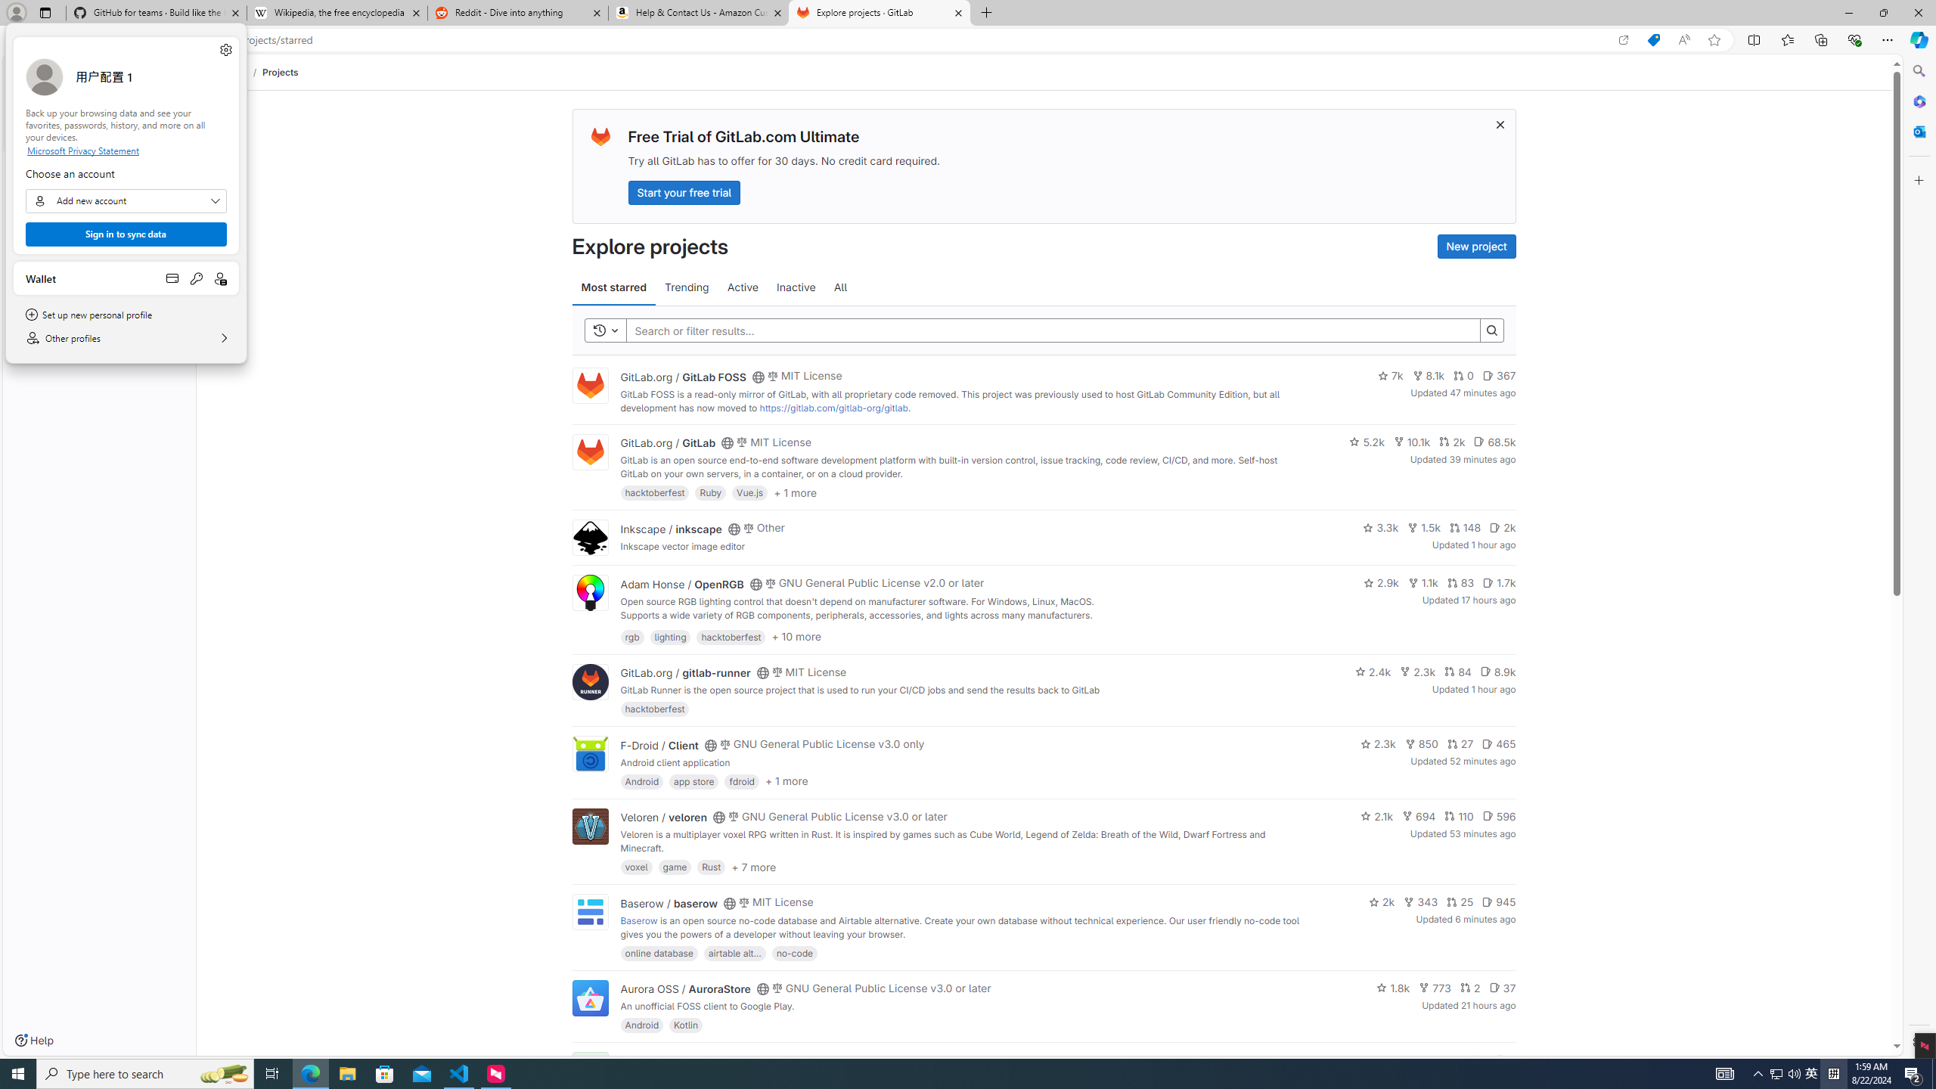 The height and width of the screenshot is (1089, 1936). I want to click on Android, so click(670, 528).